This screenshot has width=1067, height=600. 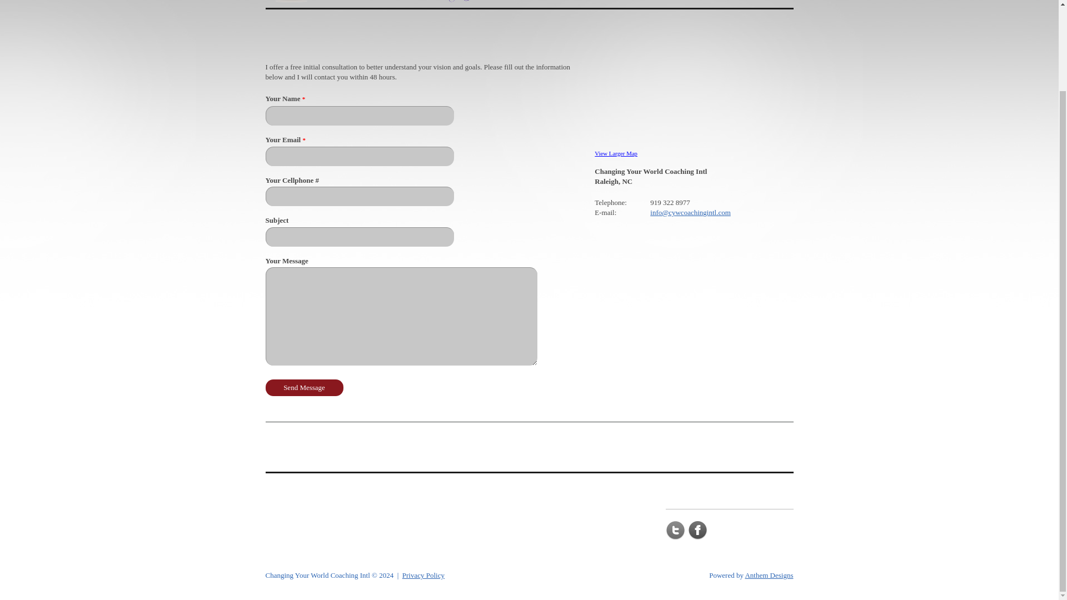 I want to click on facebook, so click(x=697, y=531).